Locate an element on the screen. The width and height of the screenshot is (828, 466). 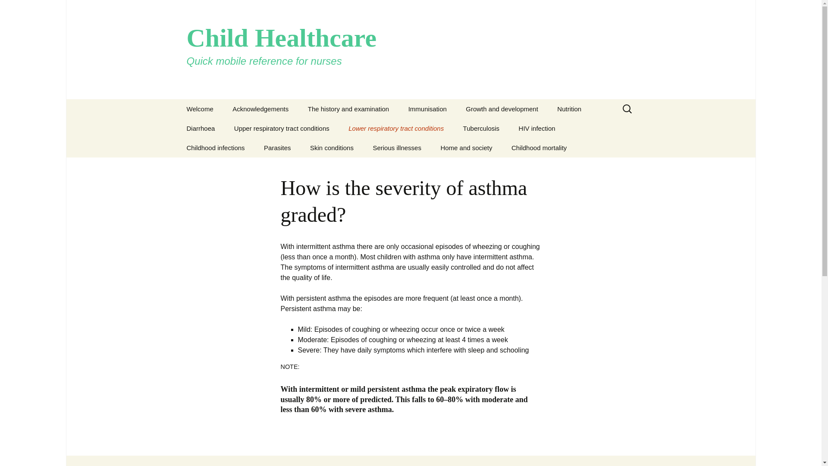
Welcome is located at coordinates (200, 109).